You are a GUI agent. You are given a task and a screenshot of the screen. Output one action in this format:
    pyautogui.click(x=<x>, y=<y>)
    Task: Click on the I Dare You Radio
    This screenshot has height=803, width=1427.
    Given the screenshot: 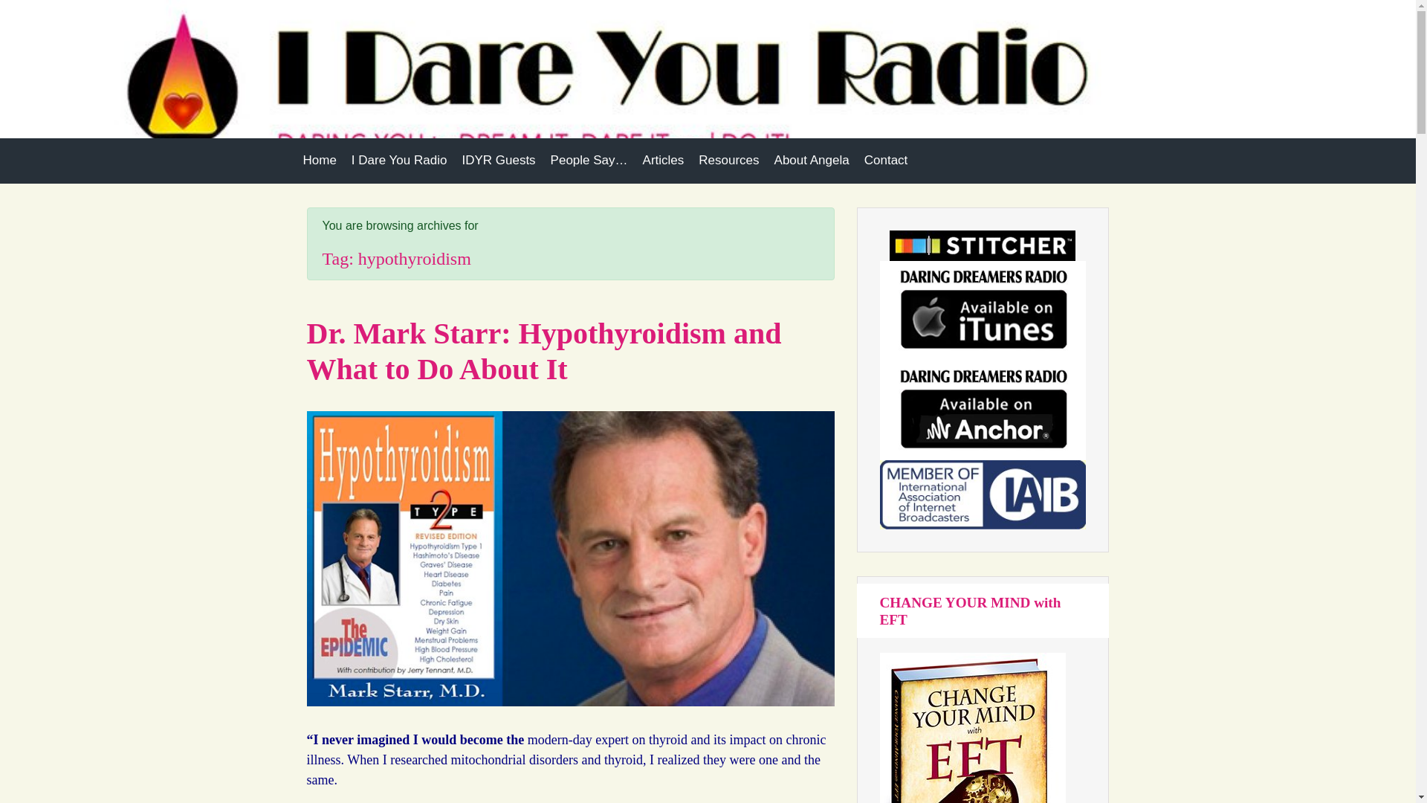 What is the action you would take?
    pyautogui.click(x=399, y=161)
    